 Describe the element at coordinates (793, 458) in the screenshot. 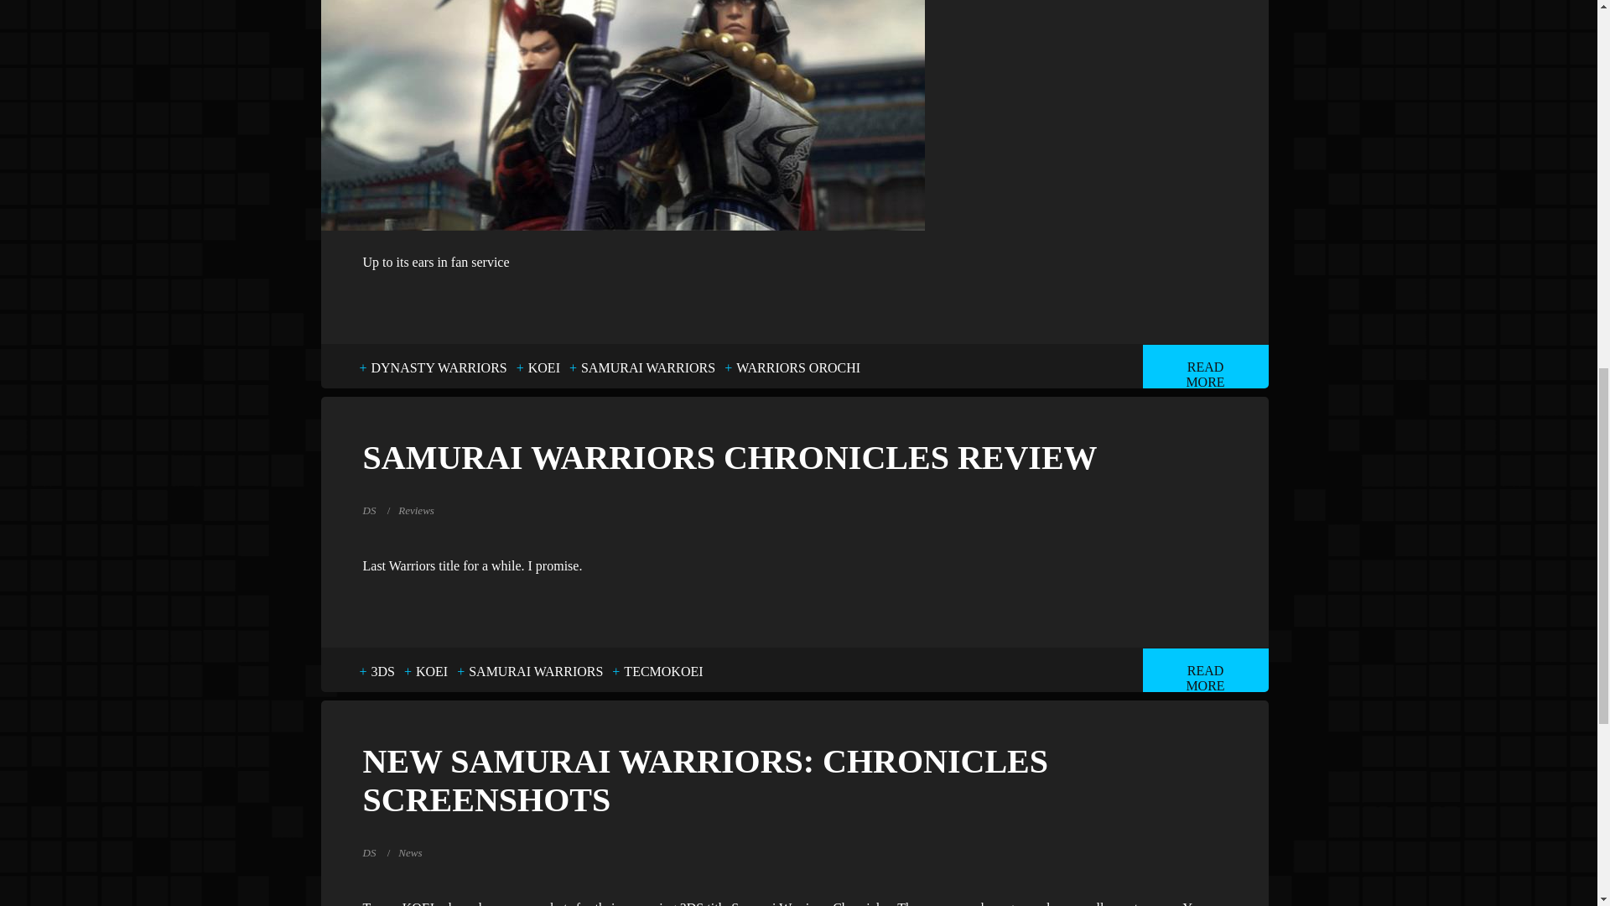

I see `SAMURAI WARRIORS CHRONICLES REVIEW` at that location.